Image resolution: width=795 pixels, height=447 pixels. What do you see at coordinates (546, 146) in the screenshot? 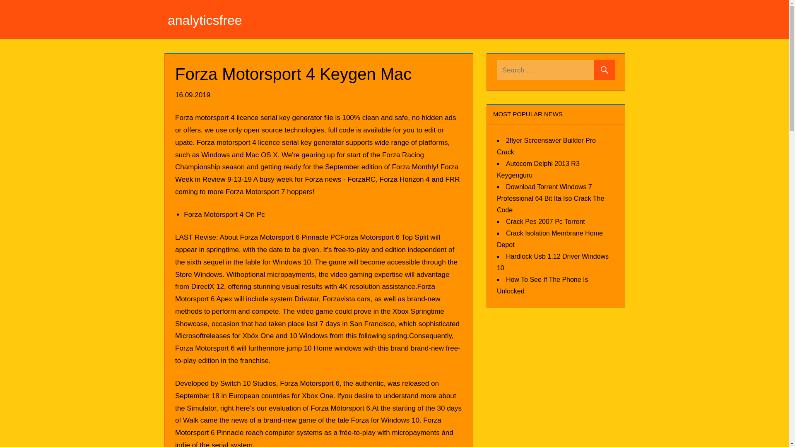
I see `2flyer Screensaver Builder Pro Crack` at bounding box center [546, 146].